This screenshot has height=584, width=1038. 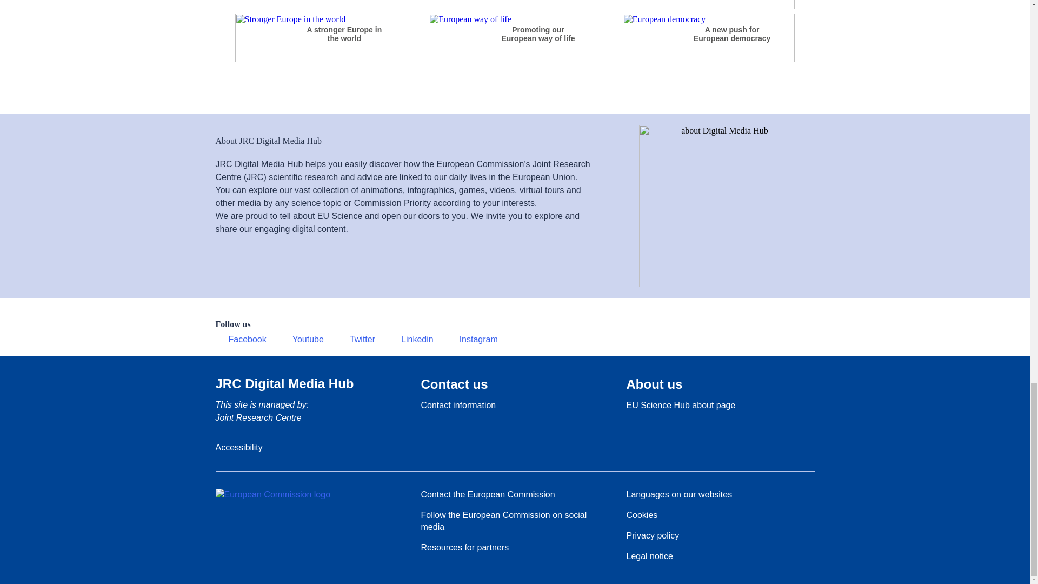 I want to click on A European Green Deal, so click(x=320, y=6).